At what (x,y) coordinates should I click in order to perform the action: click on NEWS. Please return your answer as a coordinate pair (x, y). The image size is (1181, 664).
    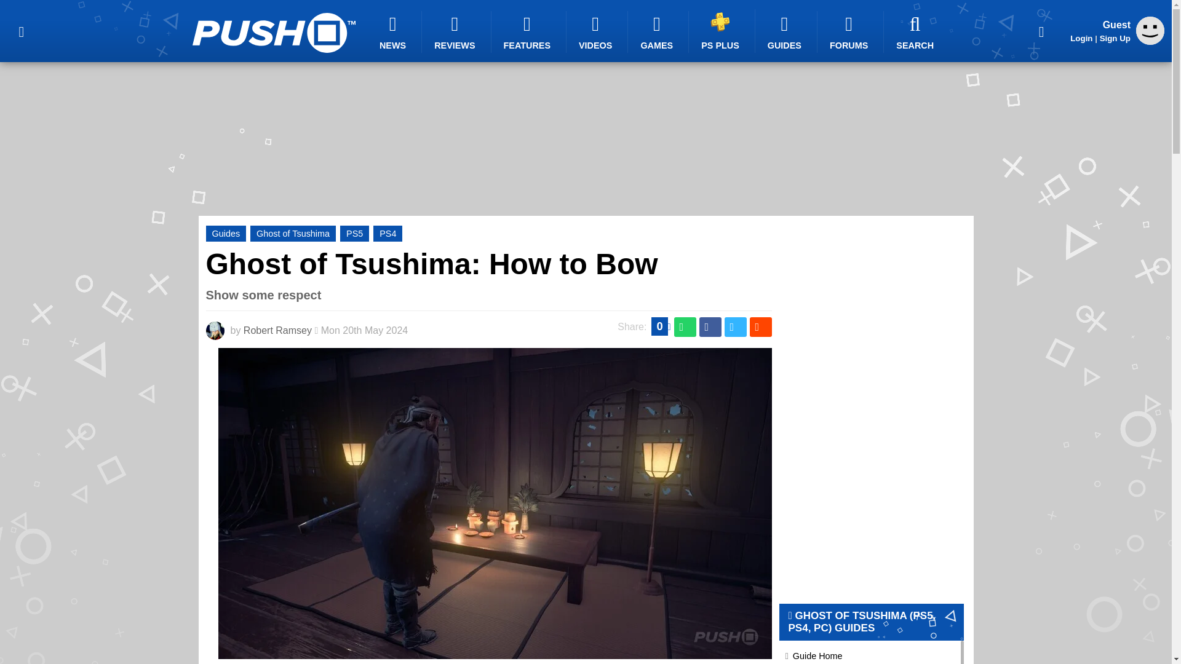
    Looking at the image, I should click on (394, 32).